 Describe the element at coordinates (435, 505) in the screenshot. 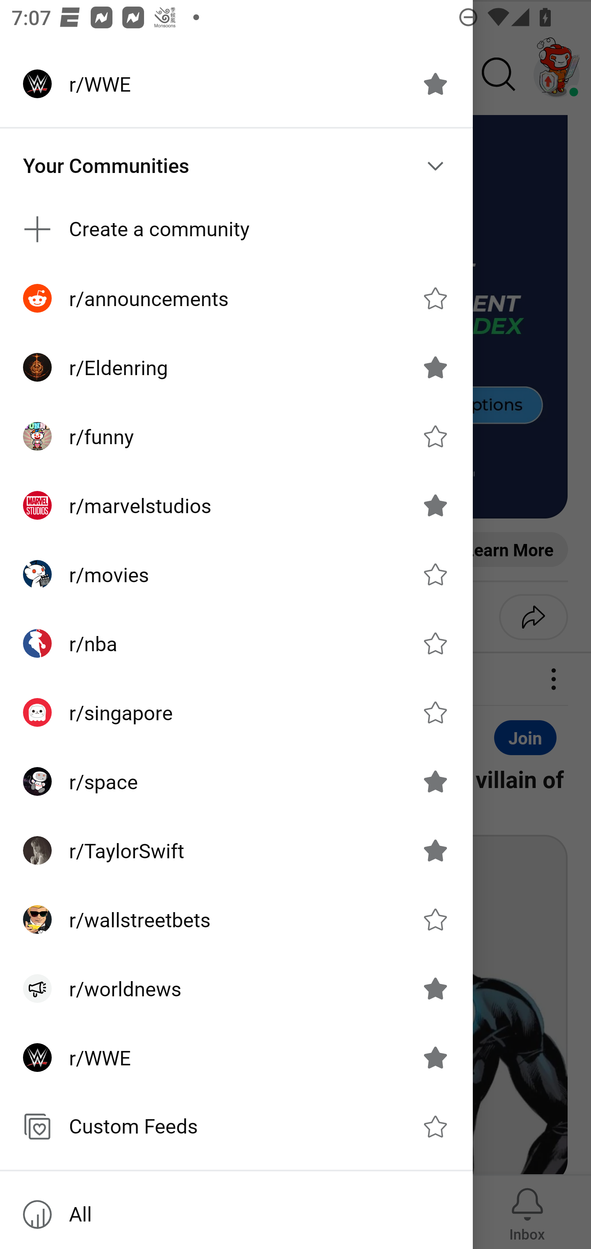

I see `Unfavorite r/marvelstudios` at that location.